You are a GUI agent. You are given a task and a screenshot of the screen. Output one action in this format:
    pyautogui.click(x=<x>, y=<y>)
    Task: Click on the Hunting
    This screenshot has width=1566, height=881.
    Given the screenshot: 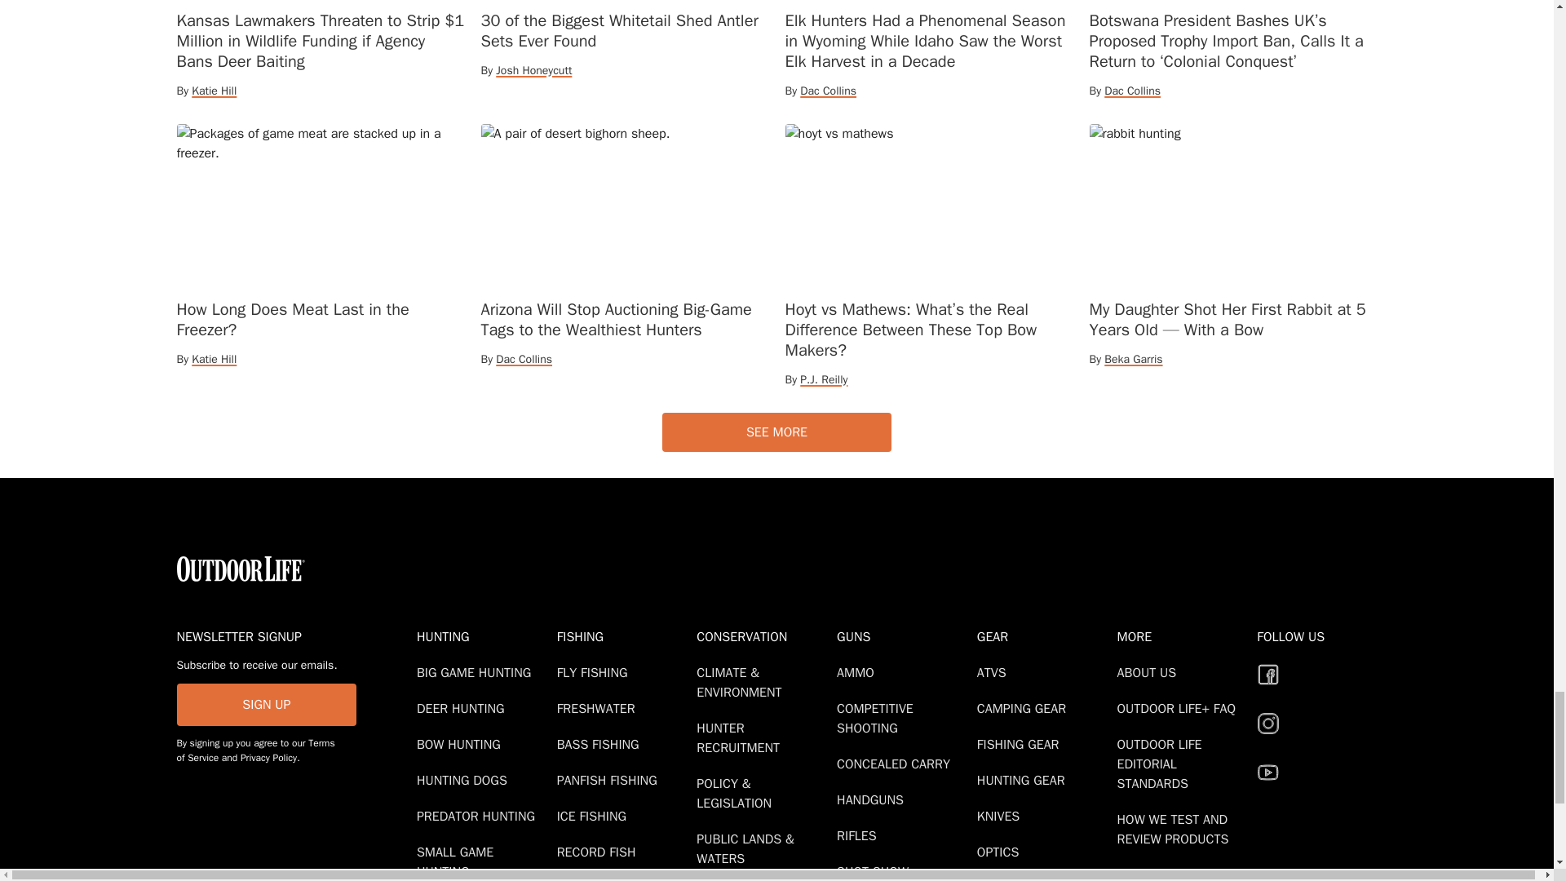 What is the action you would take?
    pyautogui.click(x=483, y=636)
    